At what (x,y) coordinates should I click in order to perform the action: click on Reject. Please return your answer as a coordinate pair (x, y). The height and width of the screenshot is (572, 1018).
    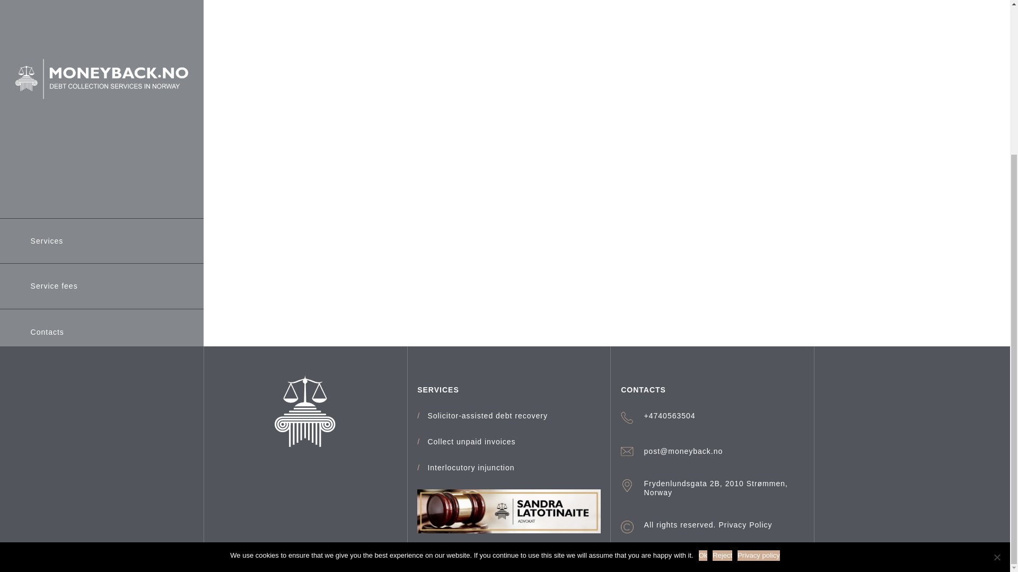
    Looking at the image, I should click on (722, 351).